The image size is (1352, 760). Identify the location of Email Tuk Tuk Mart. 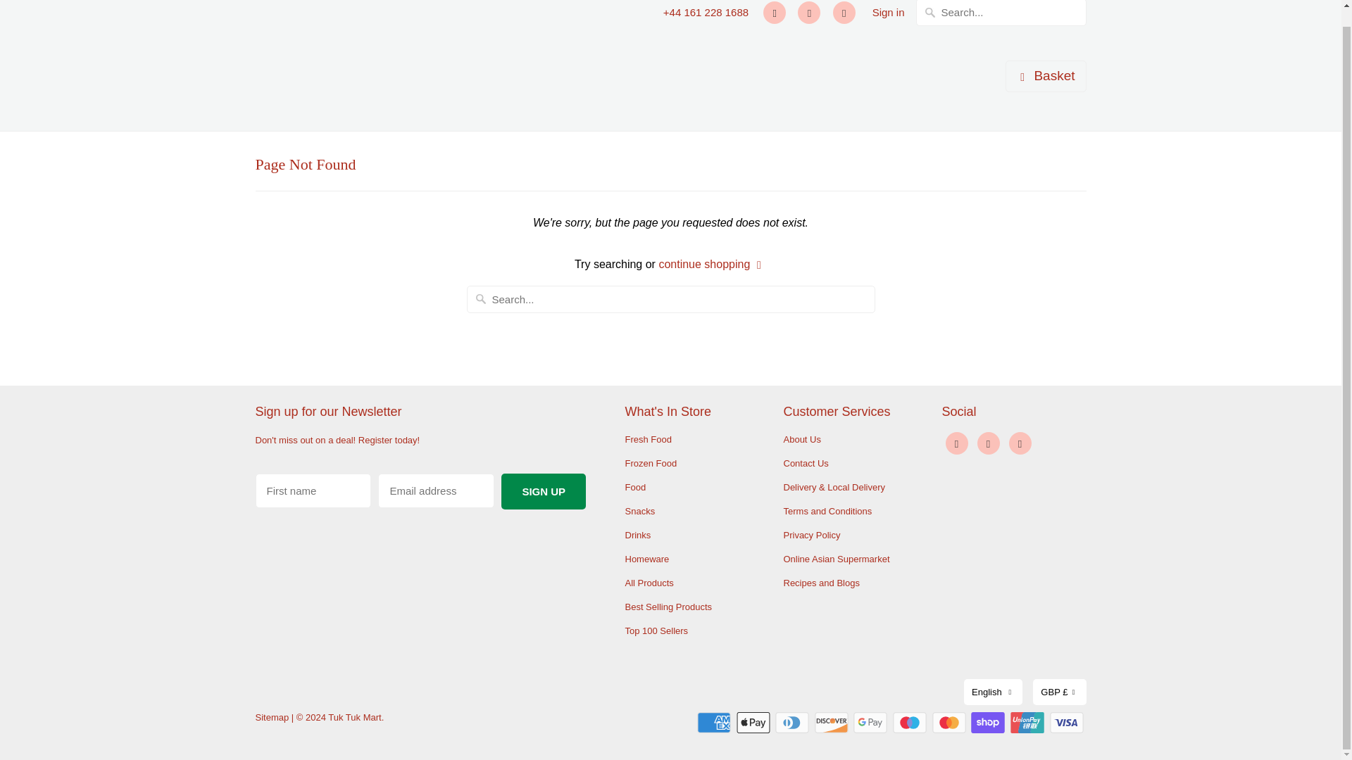
(1020, 443).